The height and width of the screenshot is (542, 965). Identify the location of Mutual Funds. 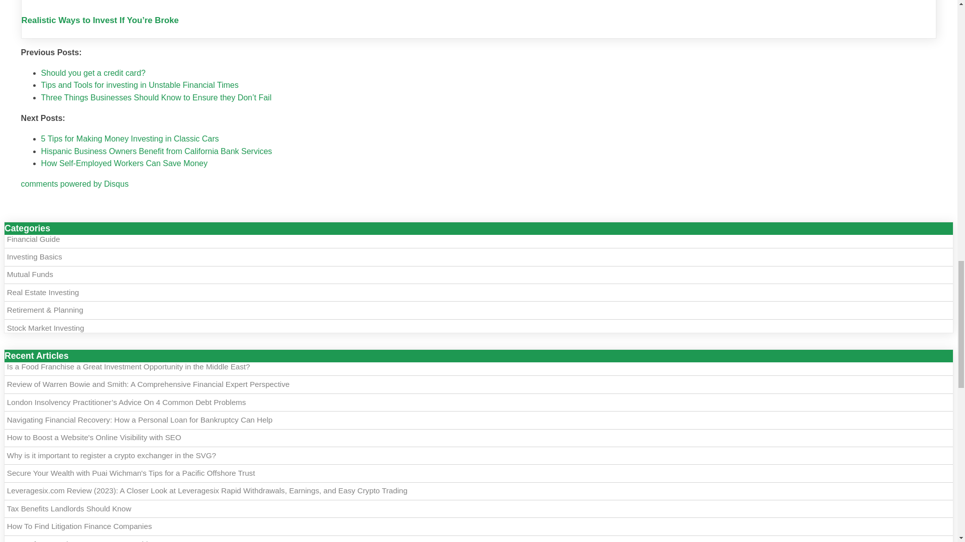
(30, 274).